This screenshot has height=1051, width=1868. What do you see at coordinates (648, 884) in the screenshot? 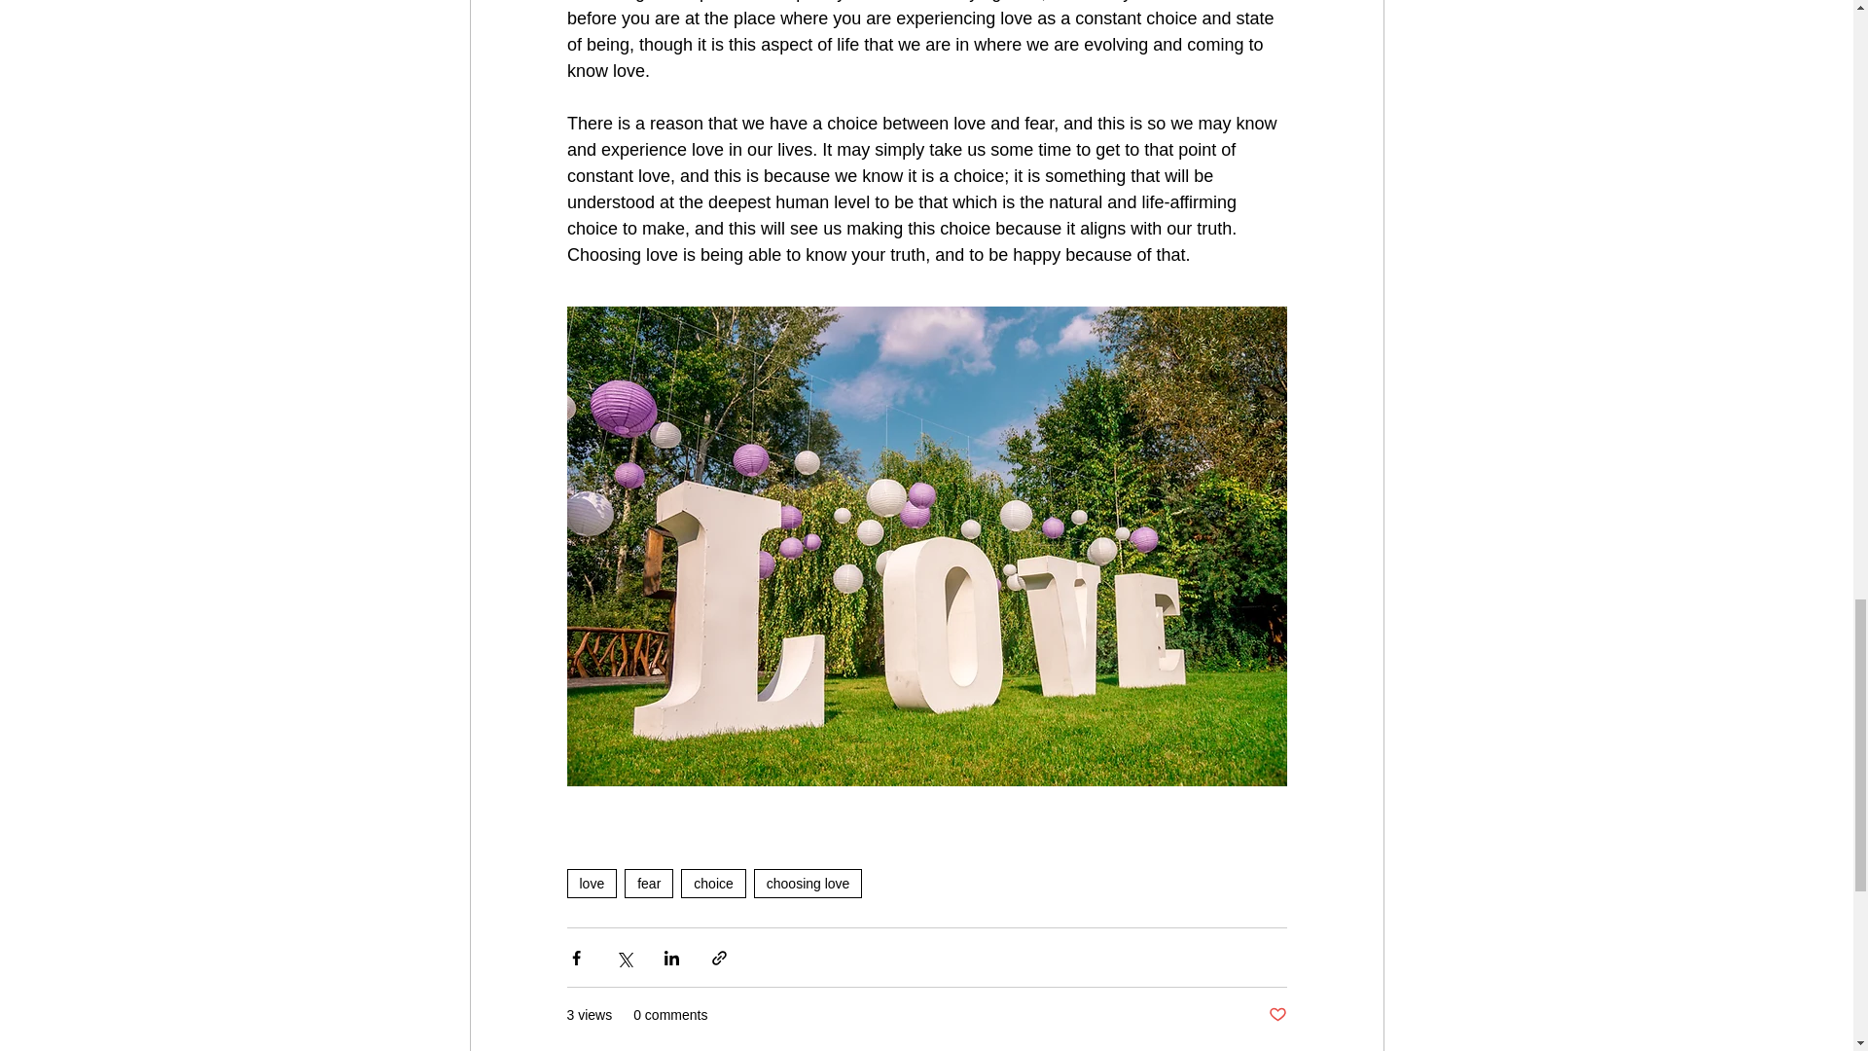
I see `fear` at bounding box center [648, 884].